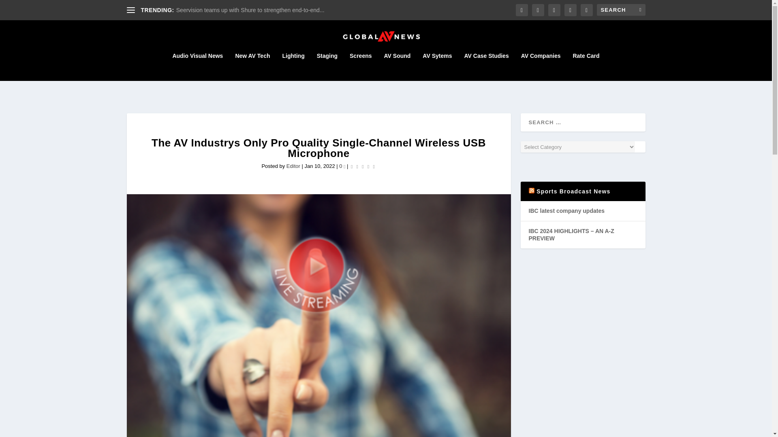 Image resolution: width=778 pixels, height=437 pixels. Describe the element at coordinates (197, 66) in the screenshot. I see `Audio Visual News` at that location.